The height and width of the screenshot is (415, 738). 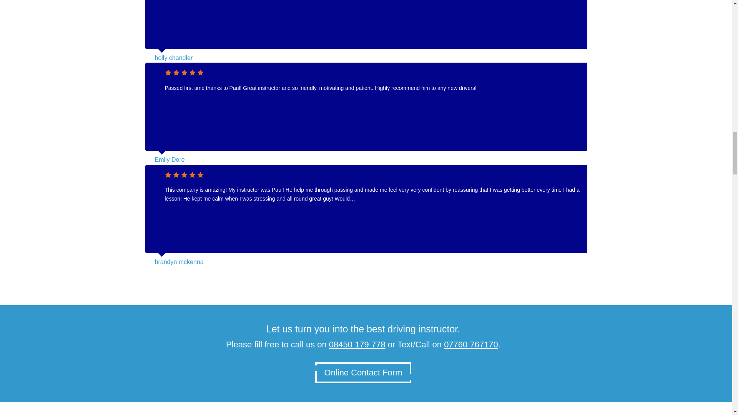 What do you see at coordinates (173, 58) in the screenshot?
I see `holly chandler` at bounding box center [173, 58].